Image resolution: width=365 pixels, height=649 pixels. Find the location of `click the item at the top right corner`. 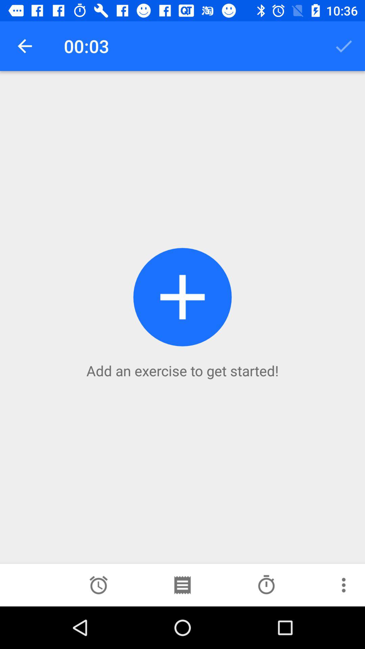

click the item at the top right corner is located at coordinates (343, 46).